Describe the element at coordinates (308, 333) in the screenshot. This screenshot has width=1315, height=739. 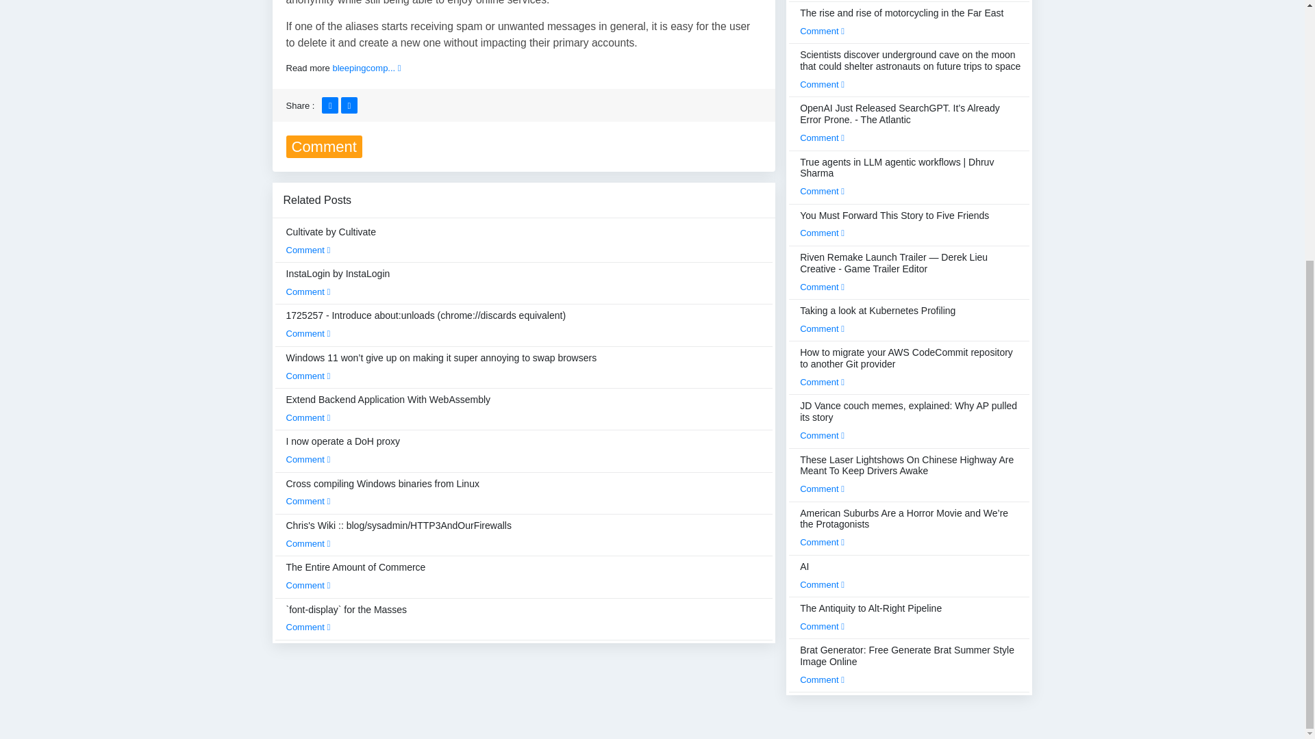
I see `Comment` at that location.